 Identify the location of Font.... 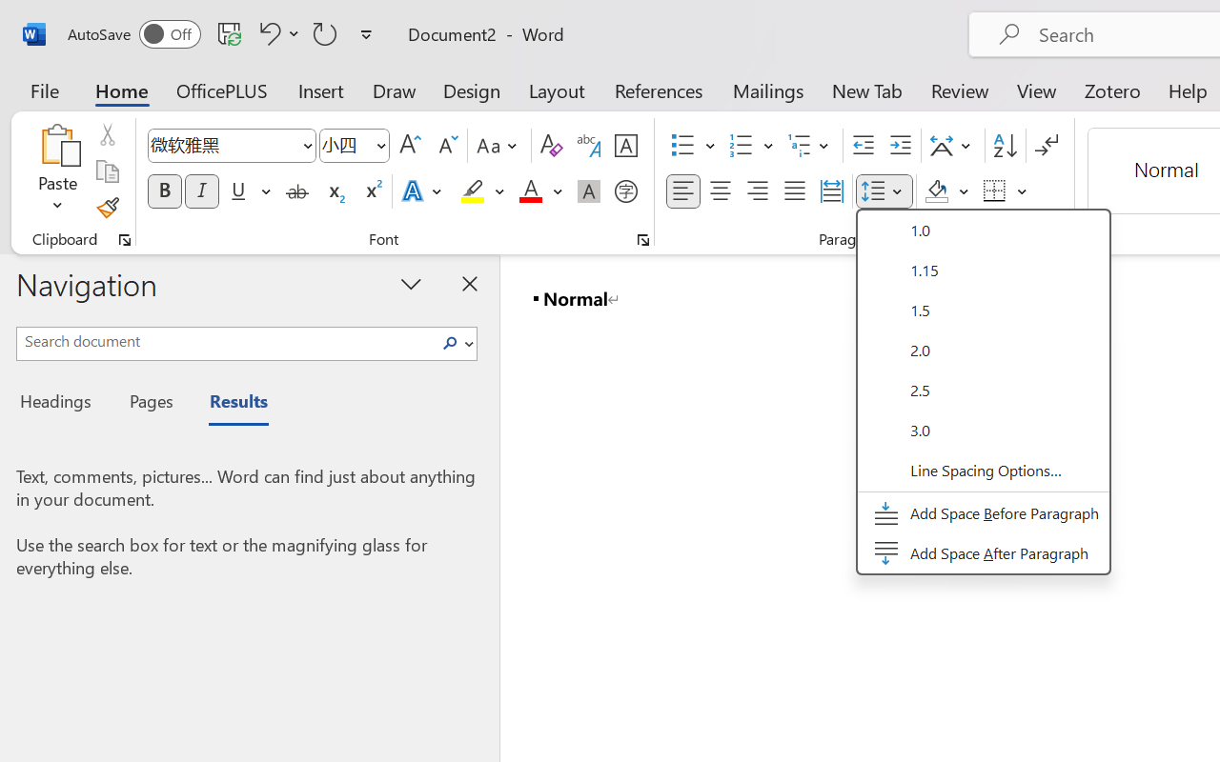
(643, 240).